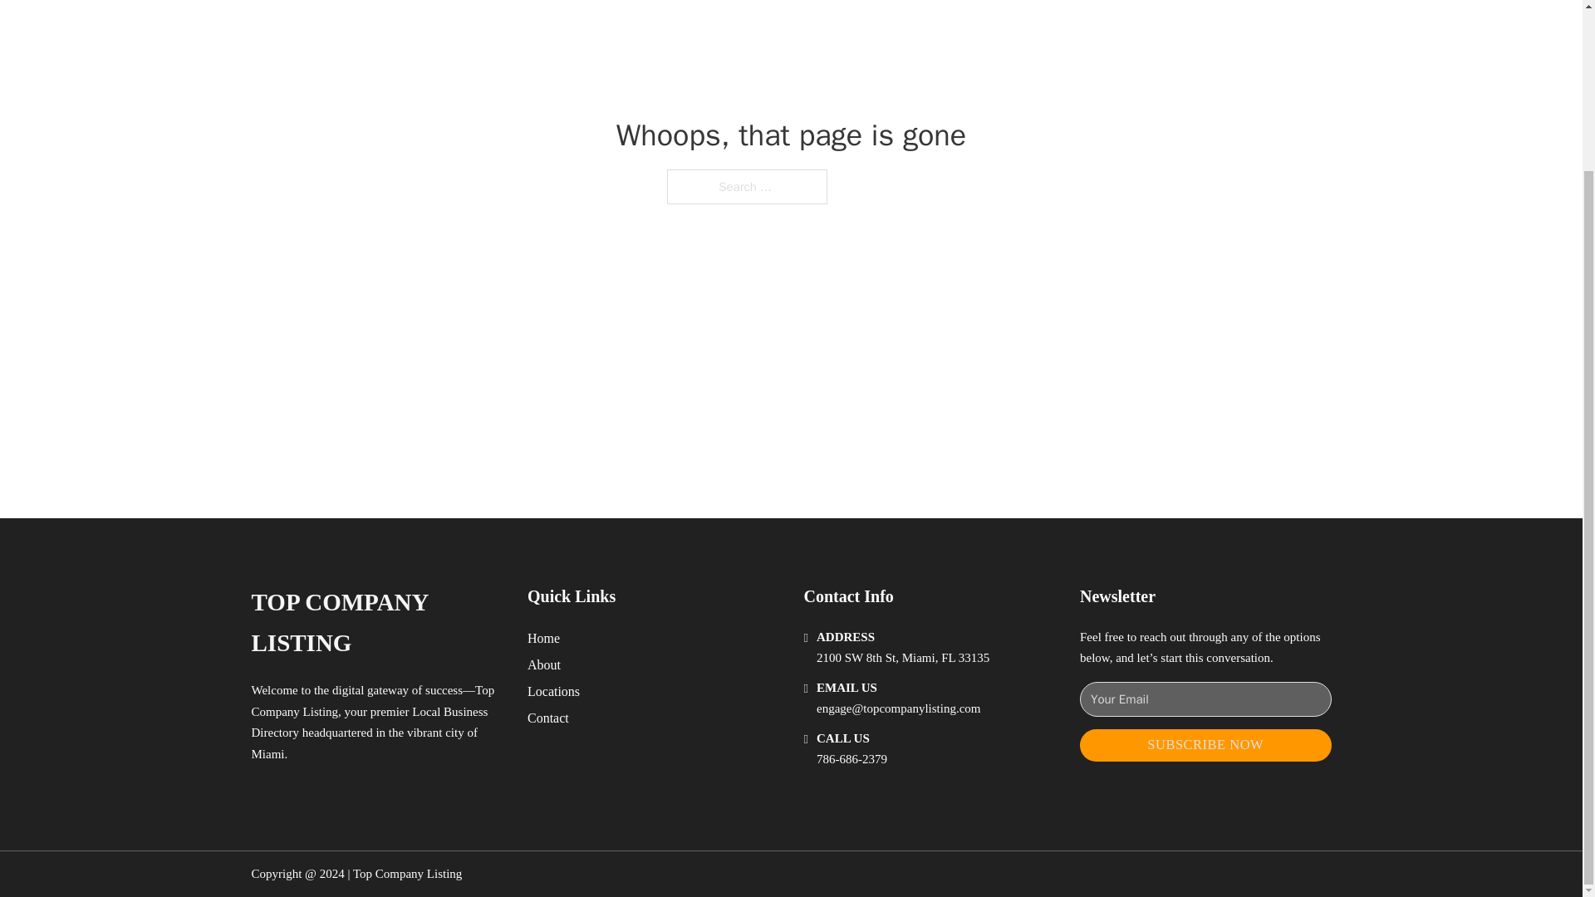  I want to click on Locations, so click(553, 691).